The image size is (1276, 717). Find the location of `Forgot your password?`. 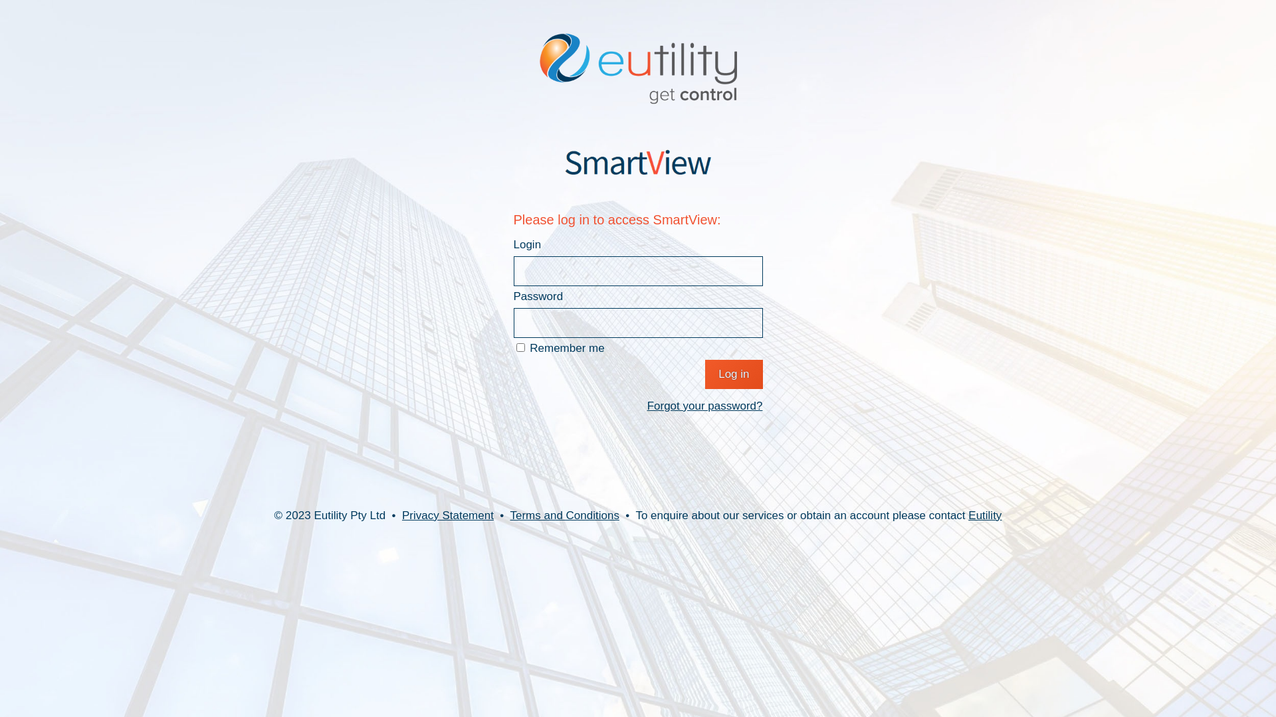

Forgot your password? is located at coordinates (638, 406).